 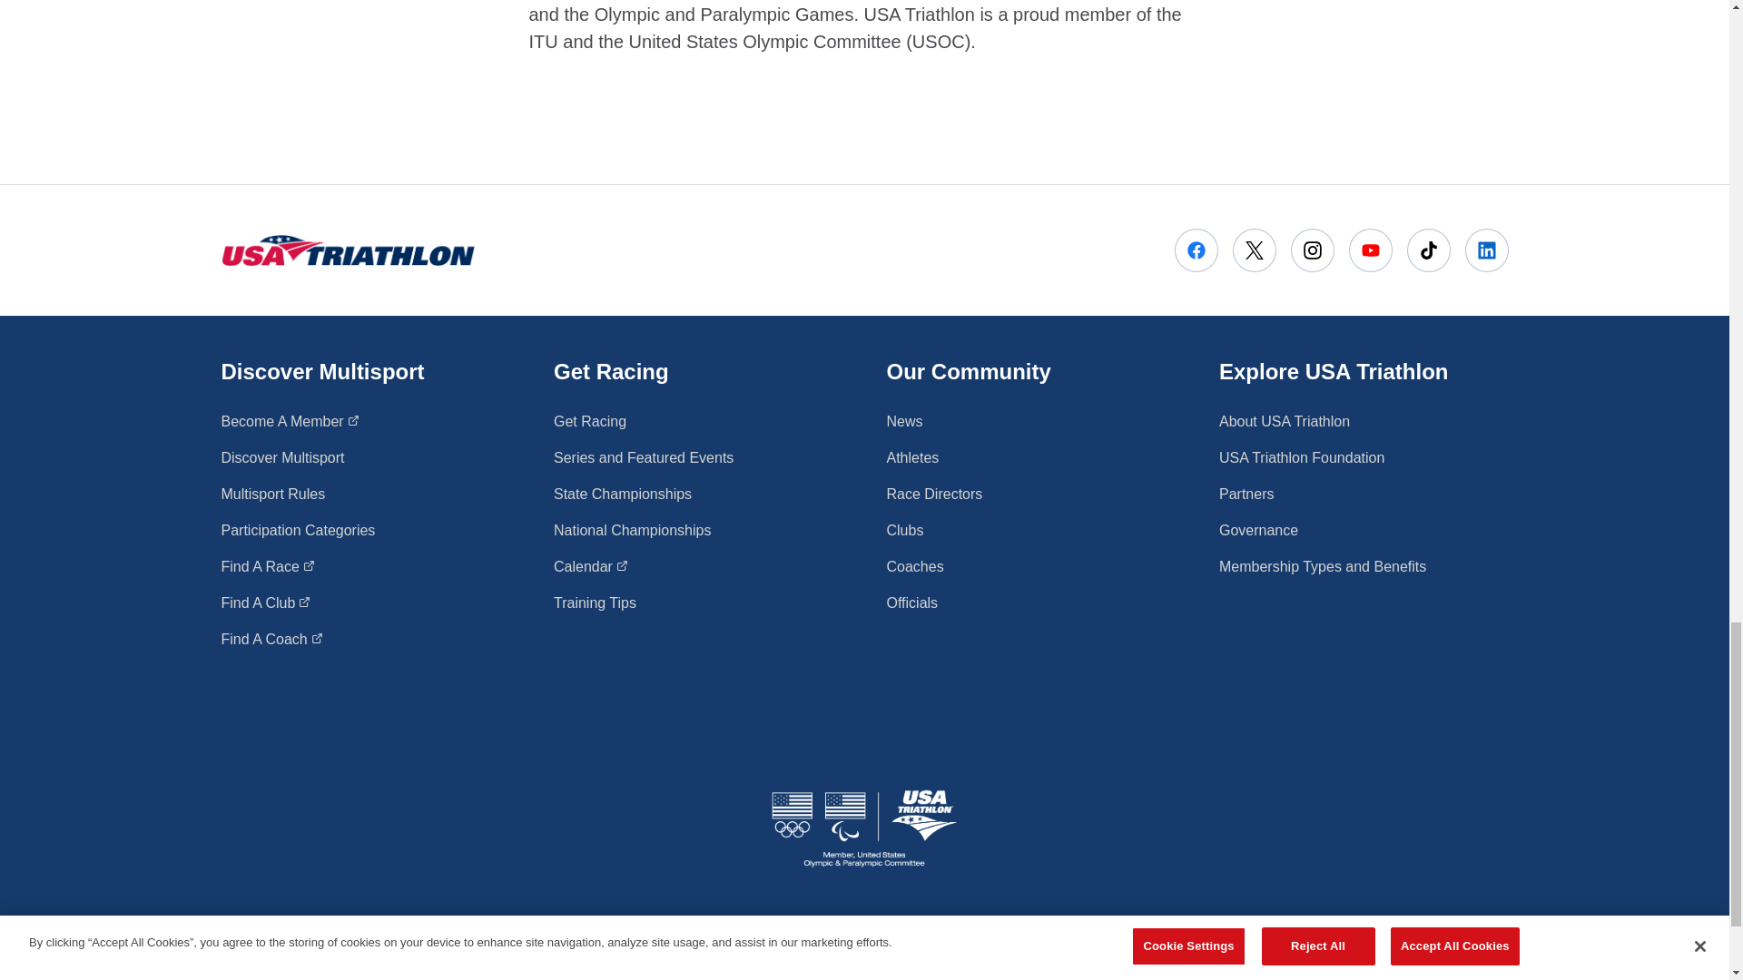 What do you see at coordinates (903, 421) in the screenshot?
I see `News` at bounding box center [903, 421].